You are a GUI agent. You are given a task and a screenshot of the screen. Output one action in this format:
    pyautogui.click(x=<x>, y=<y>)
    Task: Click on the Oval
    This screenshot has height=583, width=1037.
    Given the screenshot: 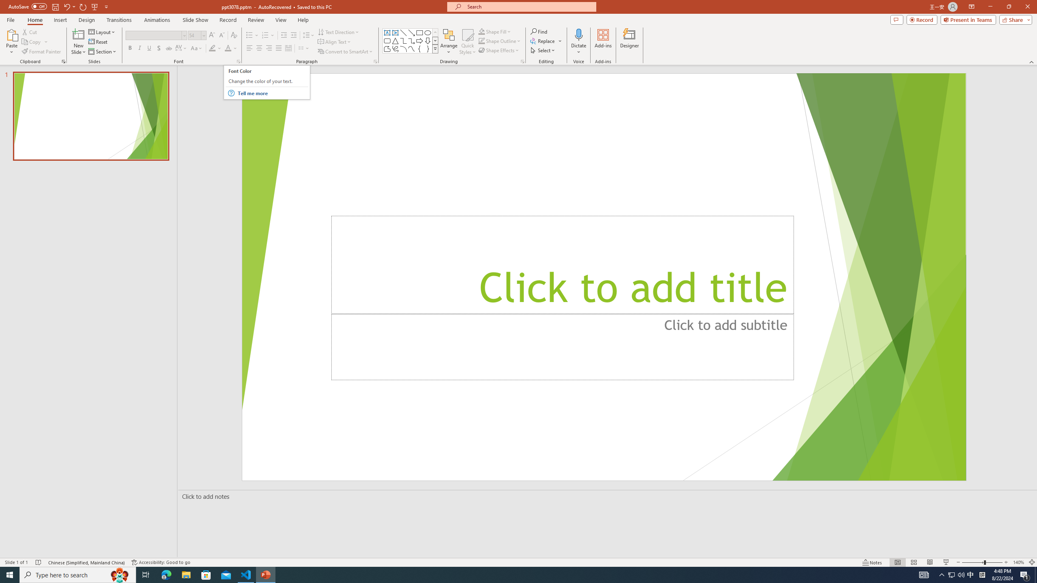 What is the action you would take?
    pyautogui.click(x=428, y=32)
    